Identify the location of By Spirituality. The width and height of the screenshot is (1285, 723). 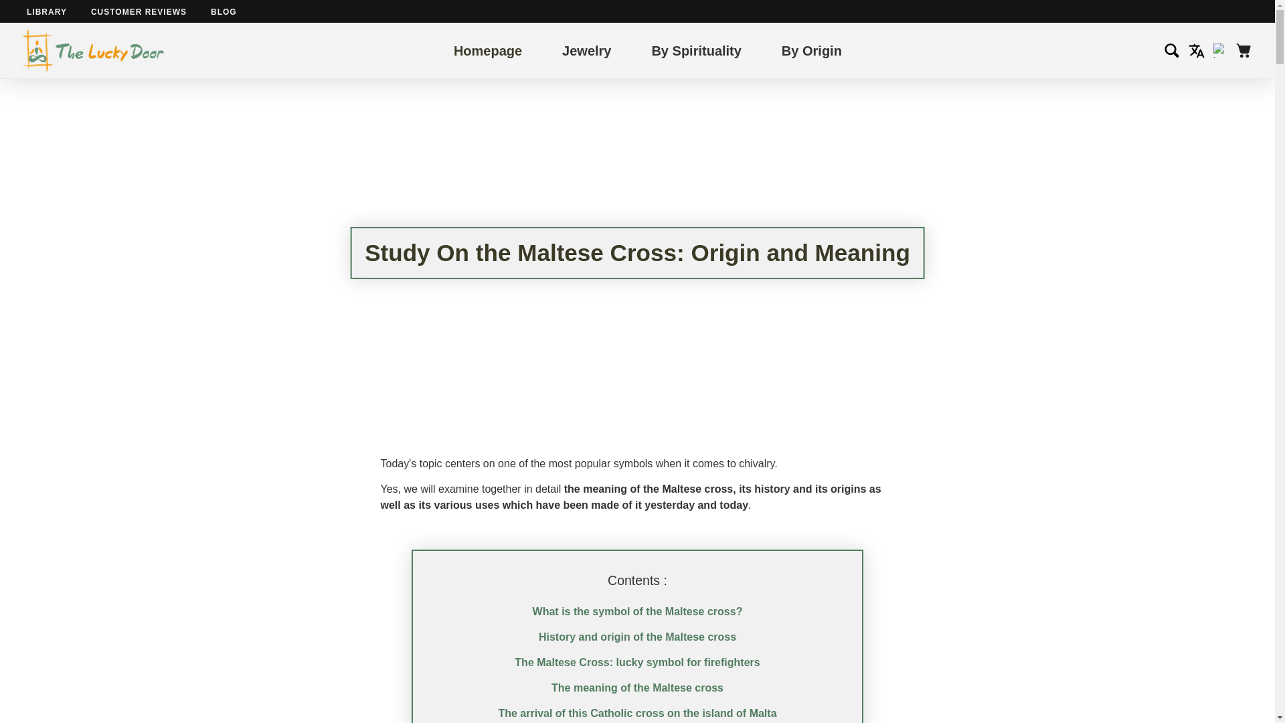
(696, 50).